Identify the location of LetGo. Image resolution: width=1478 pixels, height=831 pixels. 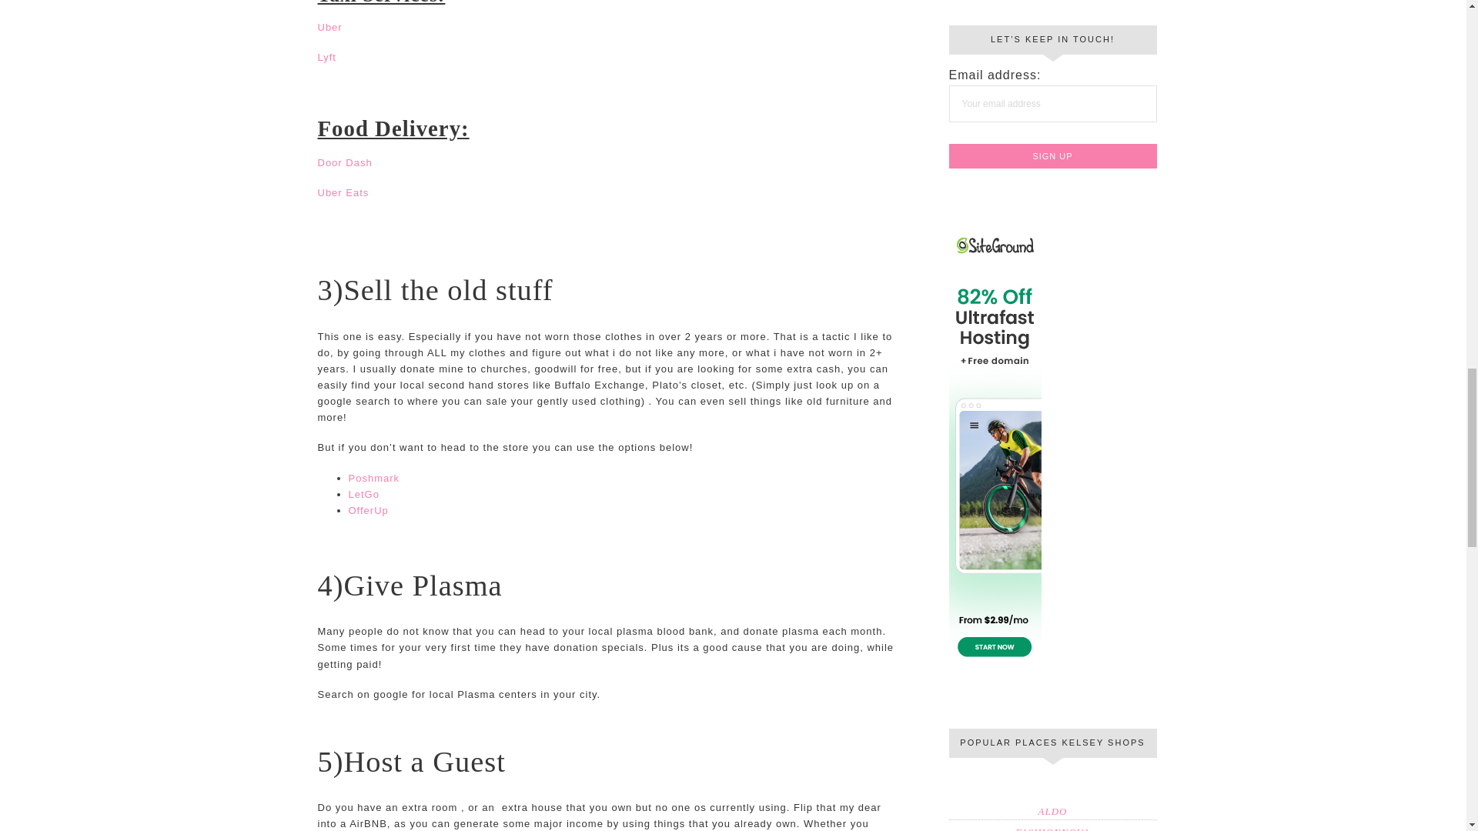
(363, 494).